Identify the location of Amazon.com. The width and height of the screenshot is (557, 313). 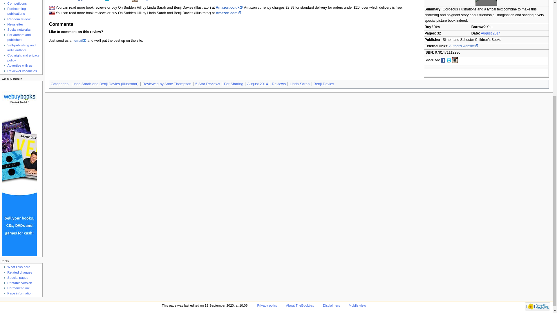
(229, 13).